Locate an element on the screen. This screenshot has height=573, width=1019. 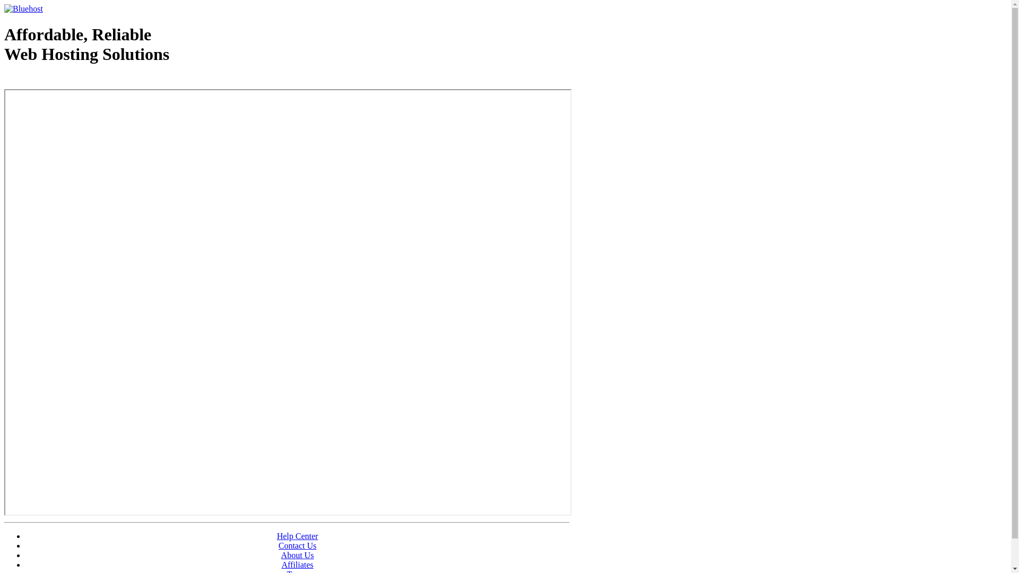
Web Hosting - courtesy of www.bluehost.com is located at coordinates (66, 81).